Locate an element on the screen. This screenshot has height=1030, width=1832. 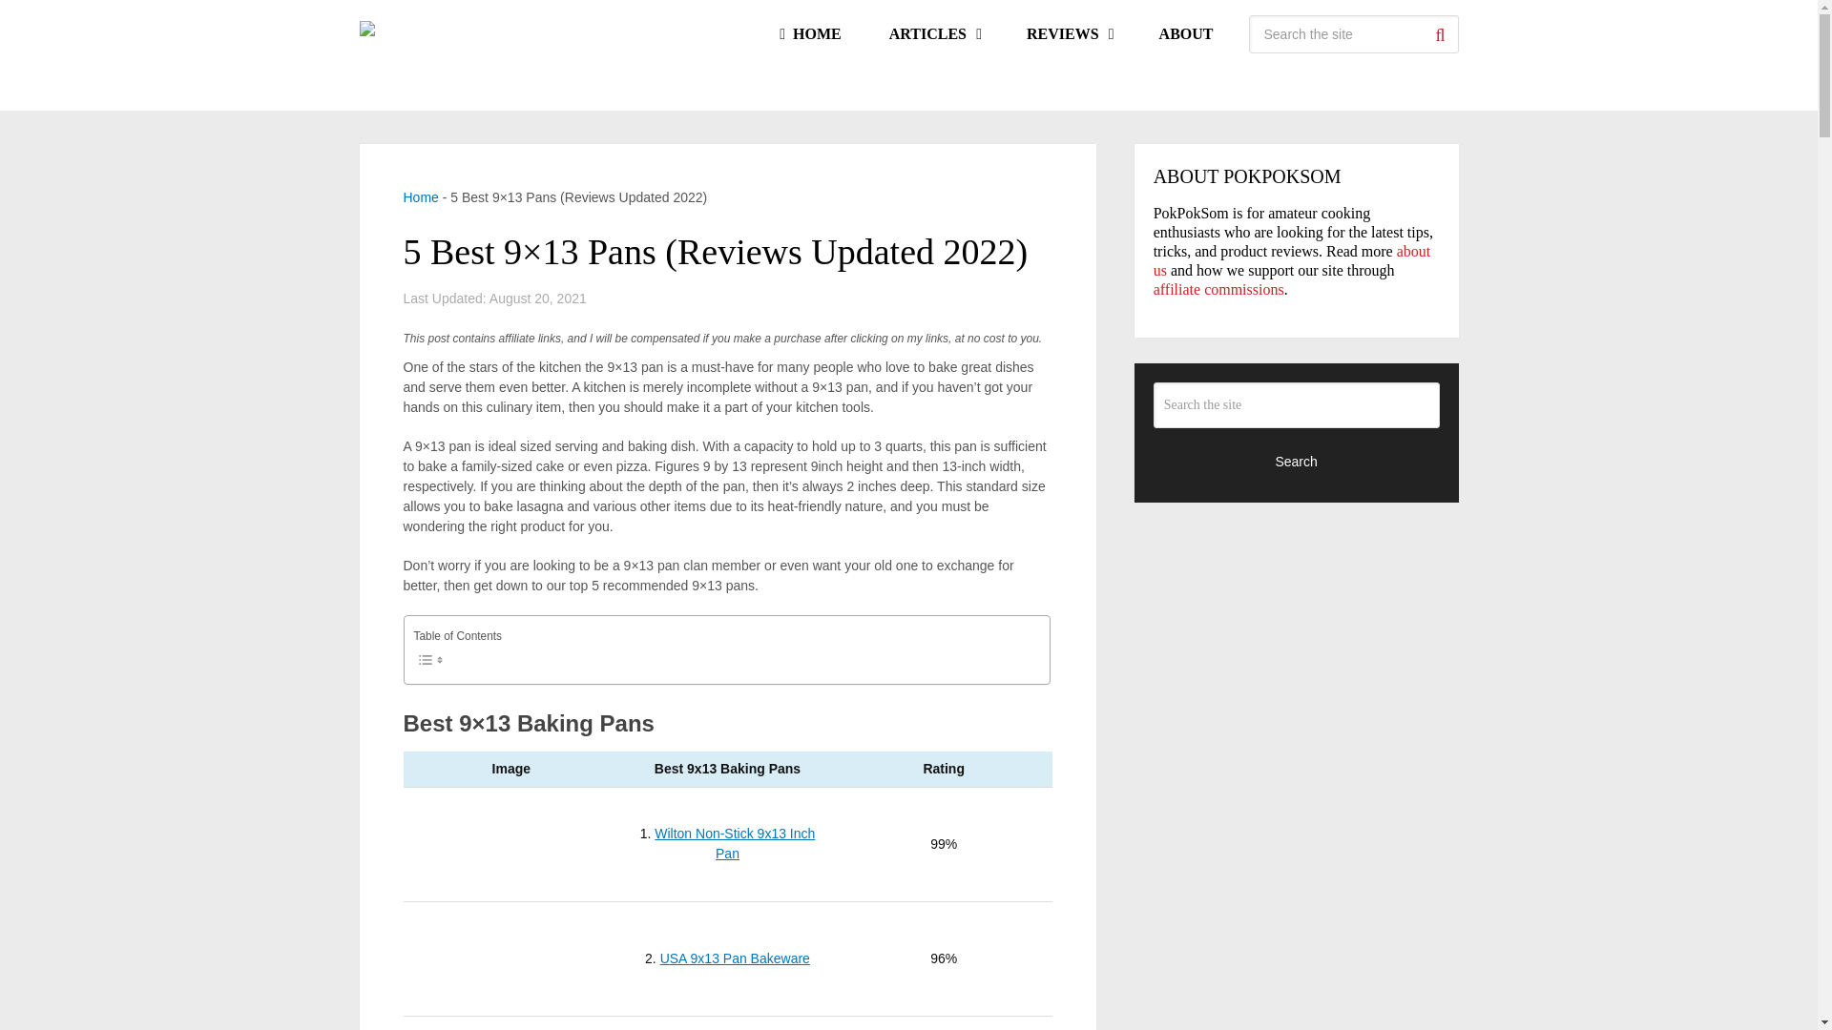
REVIEWS is located at coordinates (1069, 34).